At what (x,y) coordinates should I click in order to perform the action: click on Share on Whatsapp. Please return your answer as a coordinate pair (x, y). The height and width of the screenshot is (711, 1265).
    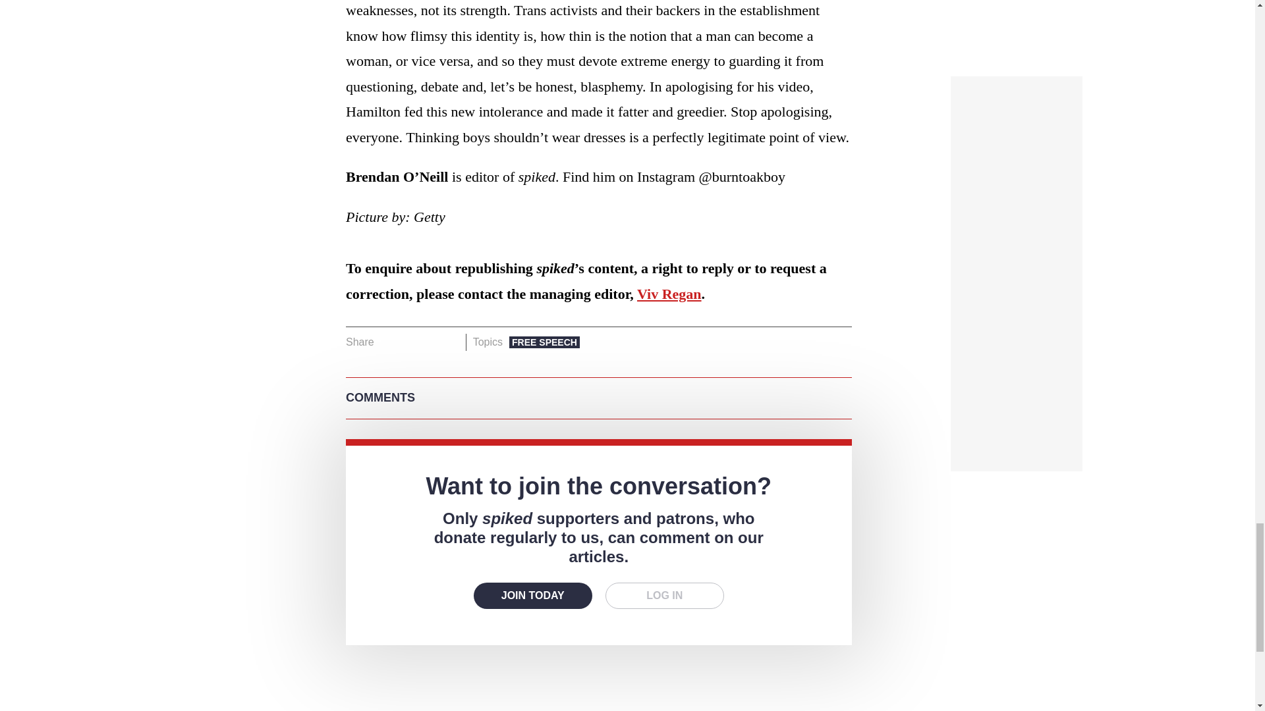
    Looking at the image, I should click on (430, 342).